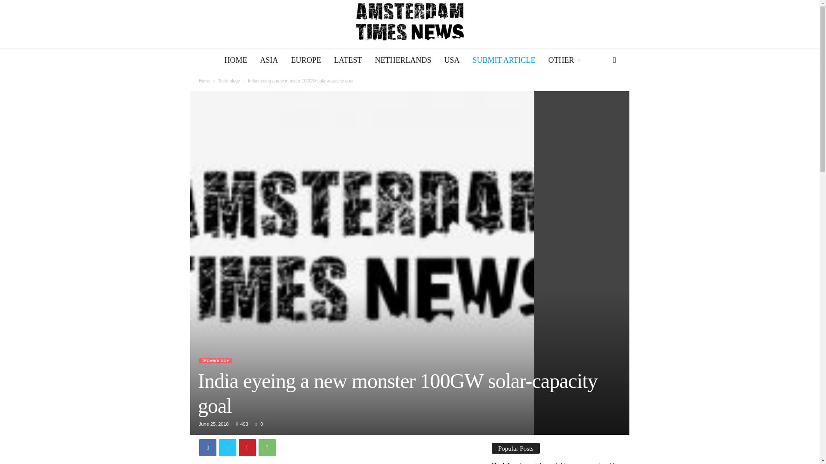 This screenshot has width=826, height=464. Describe the element at coordinates (348, 60) in the screenshot. I see `LATEST` at that location.